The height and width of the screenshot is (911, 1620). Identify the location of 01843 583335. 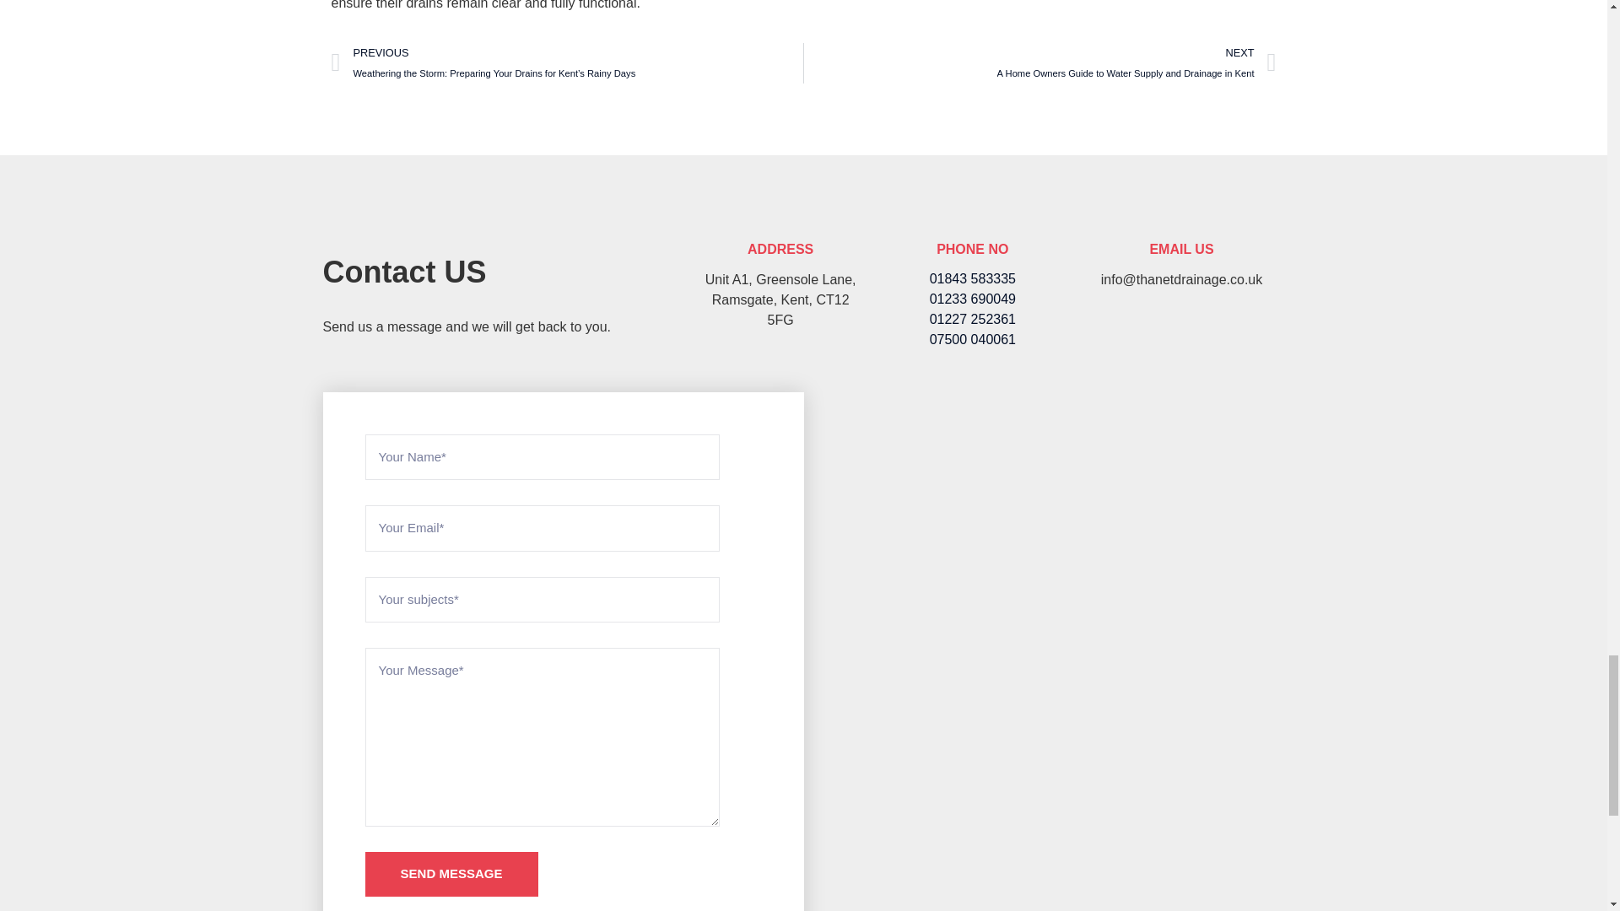
(972, 278).